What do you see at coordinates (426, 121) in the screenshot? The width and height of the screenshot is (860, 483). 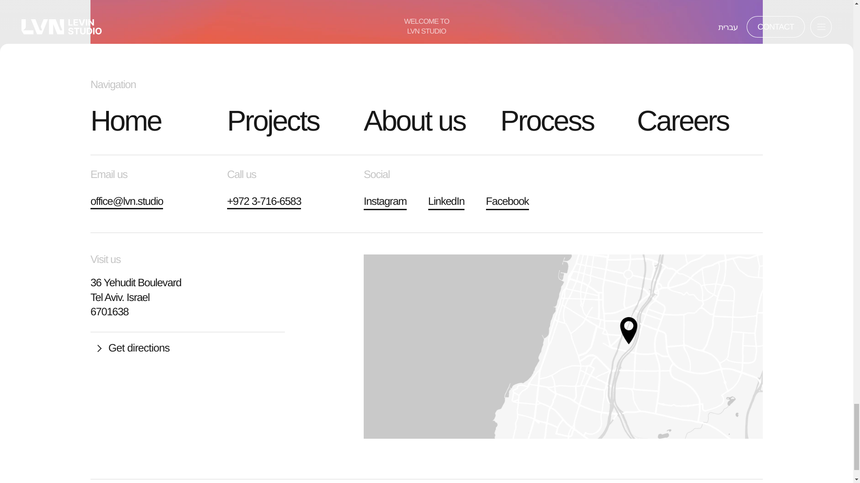 I see `About us` at bounding box center [426, 121].